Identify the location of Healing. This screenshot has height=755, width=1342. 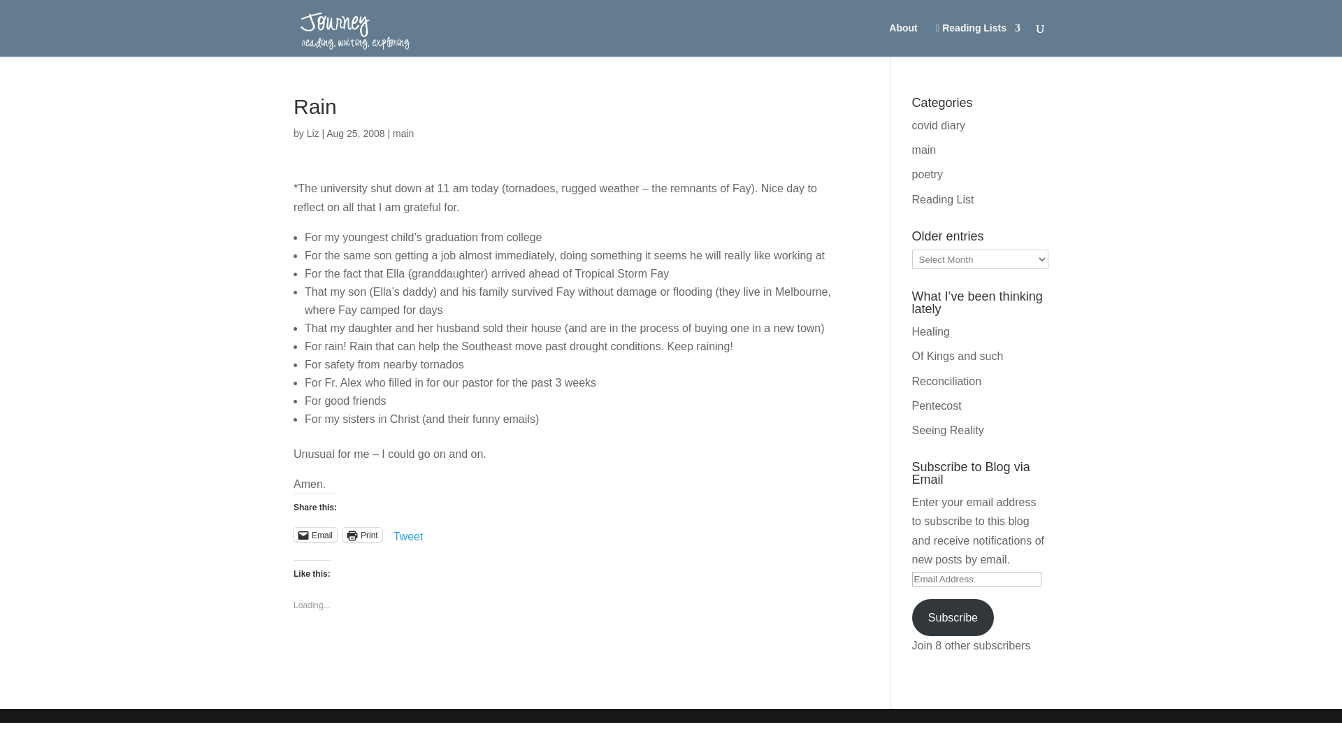
(931, 331).